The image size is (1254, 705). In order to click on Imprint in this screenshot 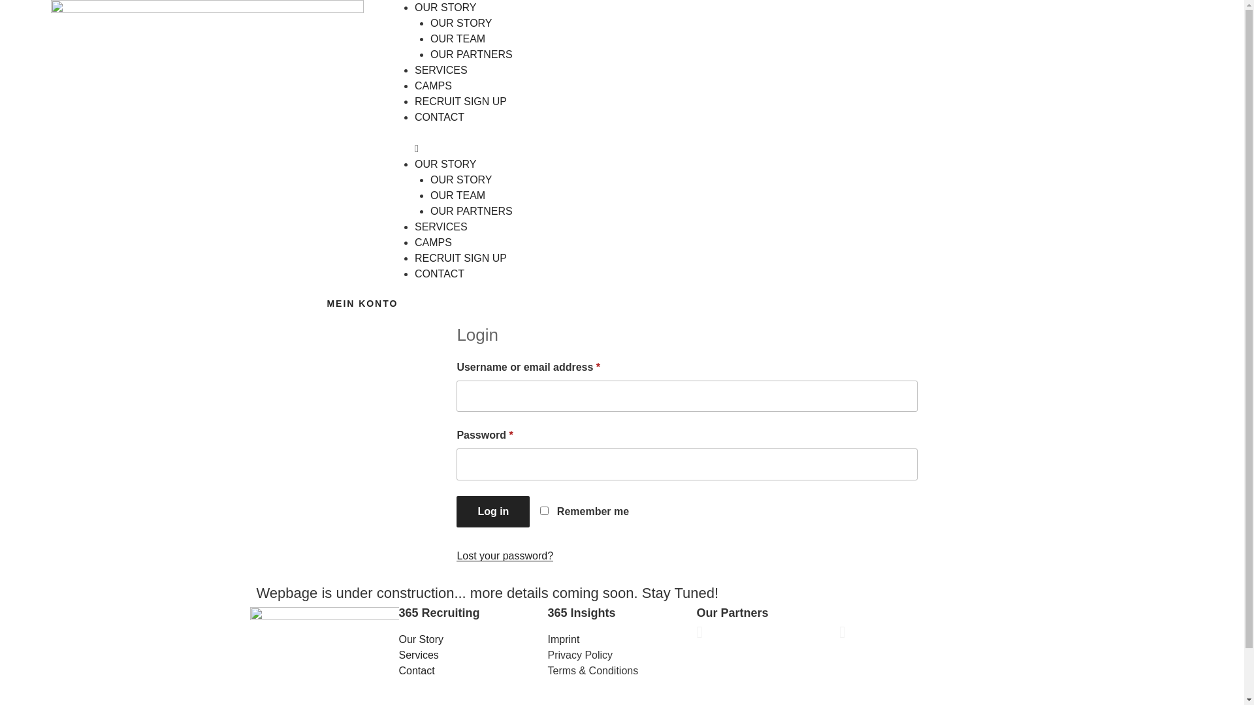, I will do `click(622, 640)`.